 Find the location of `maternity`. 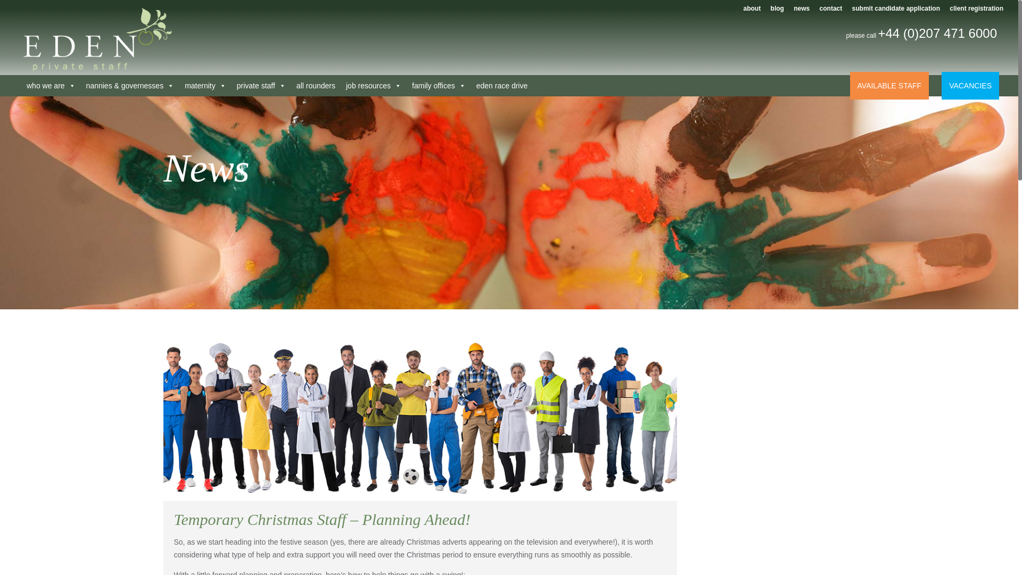

maternity is located at coordinates (205, 86).